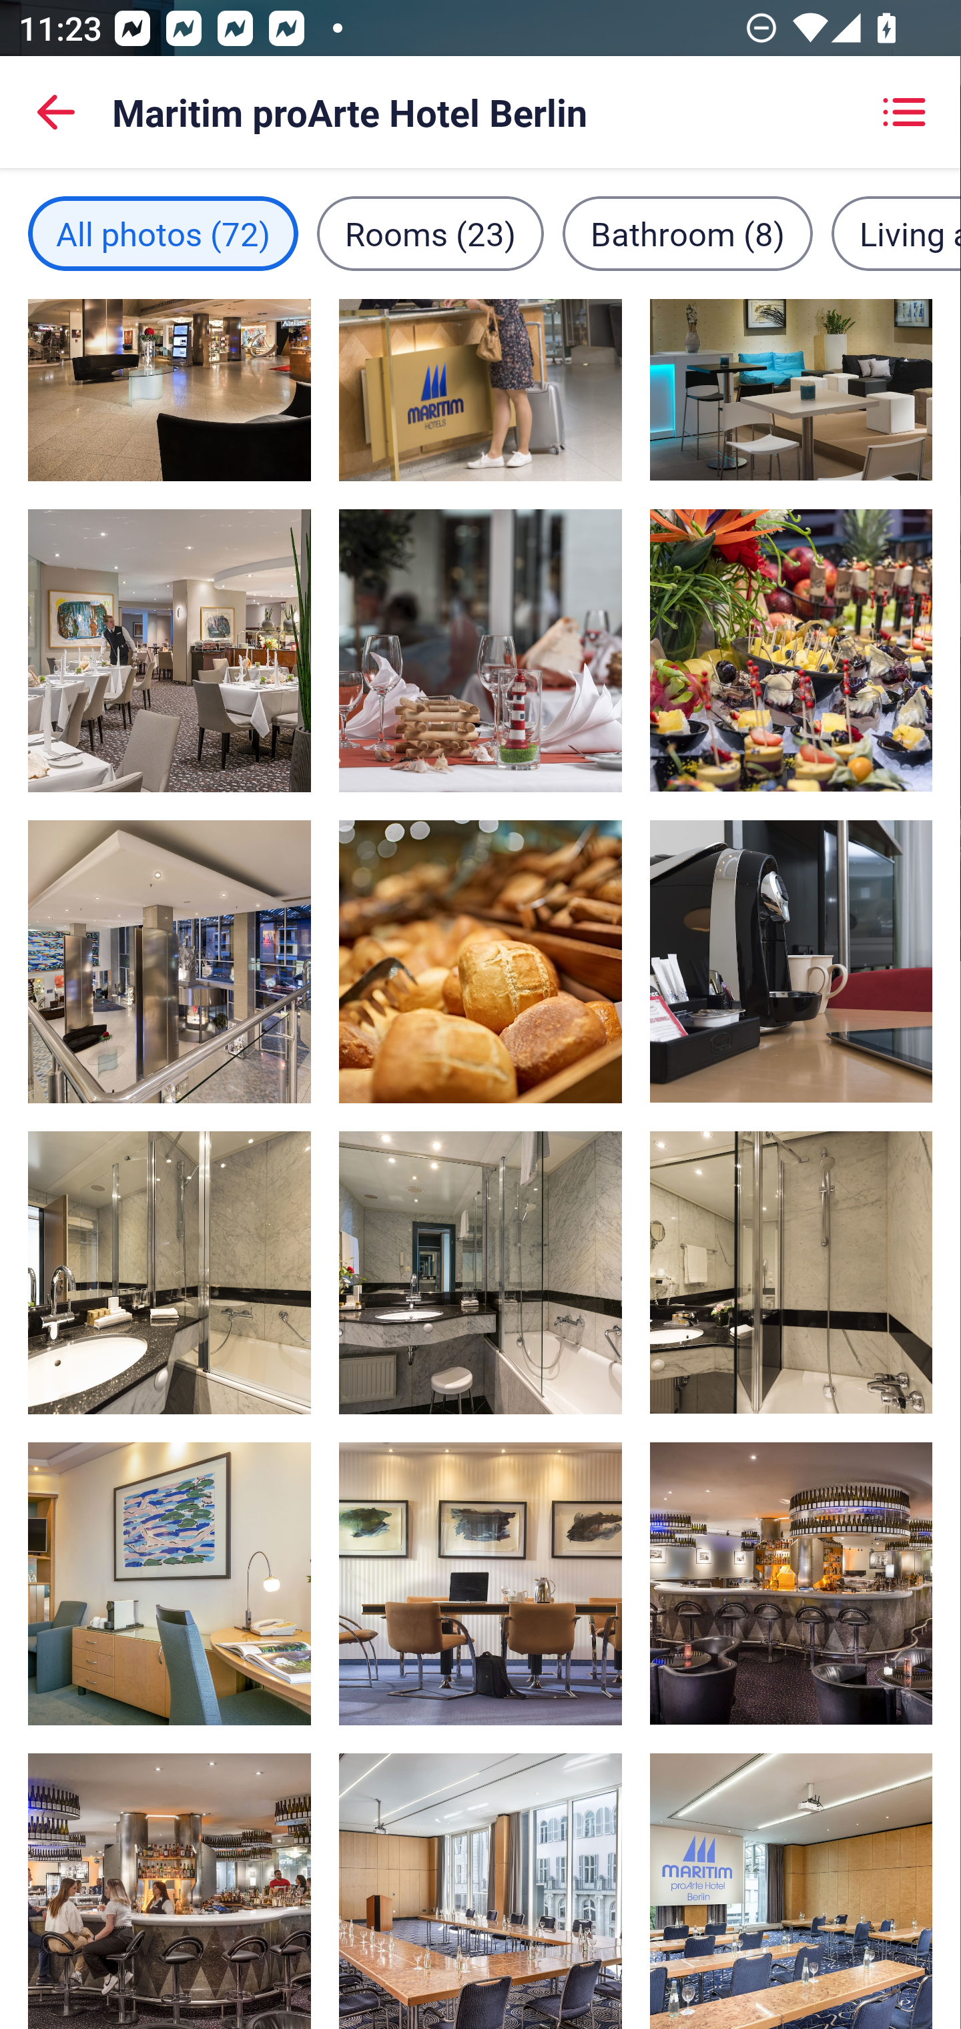 Image resolution: width=961 pixels, height=2029 pixels. Describe the element at coordinates (430, 234) in the screenshot. I see `Rooms filter, 23 images` at that location.